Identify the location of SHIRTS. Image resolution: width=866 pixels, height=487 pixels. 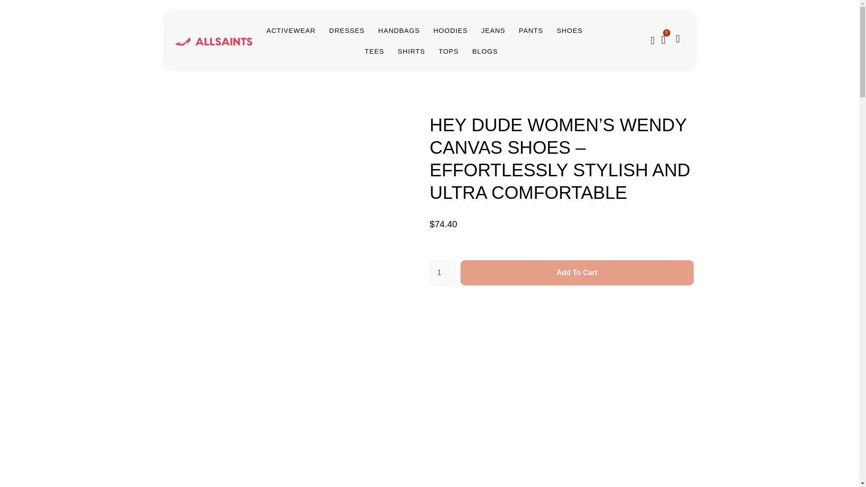
(411, 51).